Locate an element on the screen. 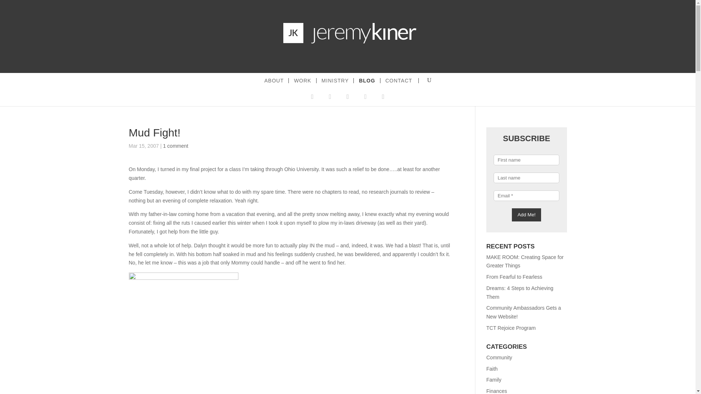  Add Me! is located at coordinates (526, 215).